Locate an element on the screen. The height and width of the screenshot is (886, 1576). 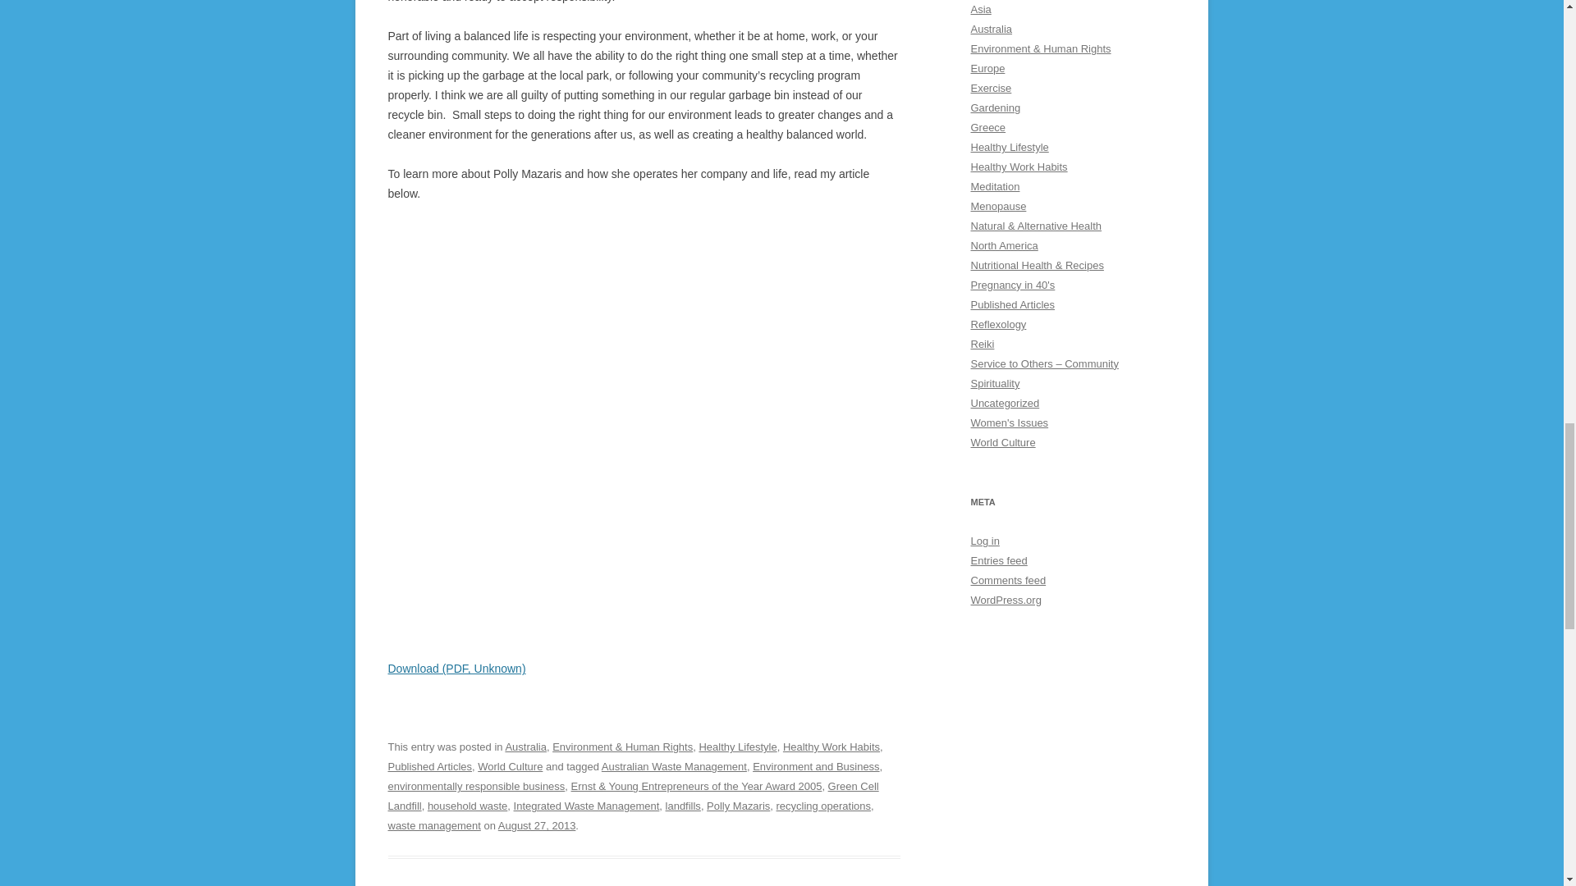
Australian Waste Management is located at coordinates (675, 766).